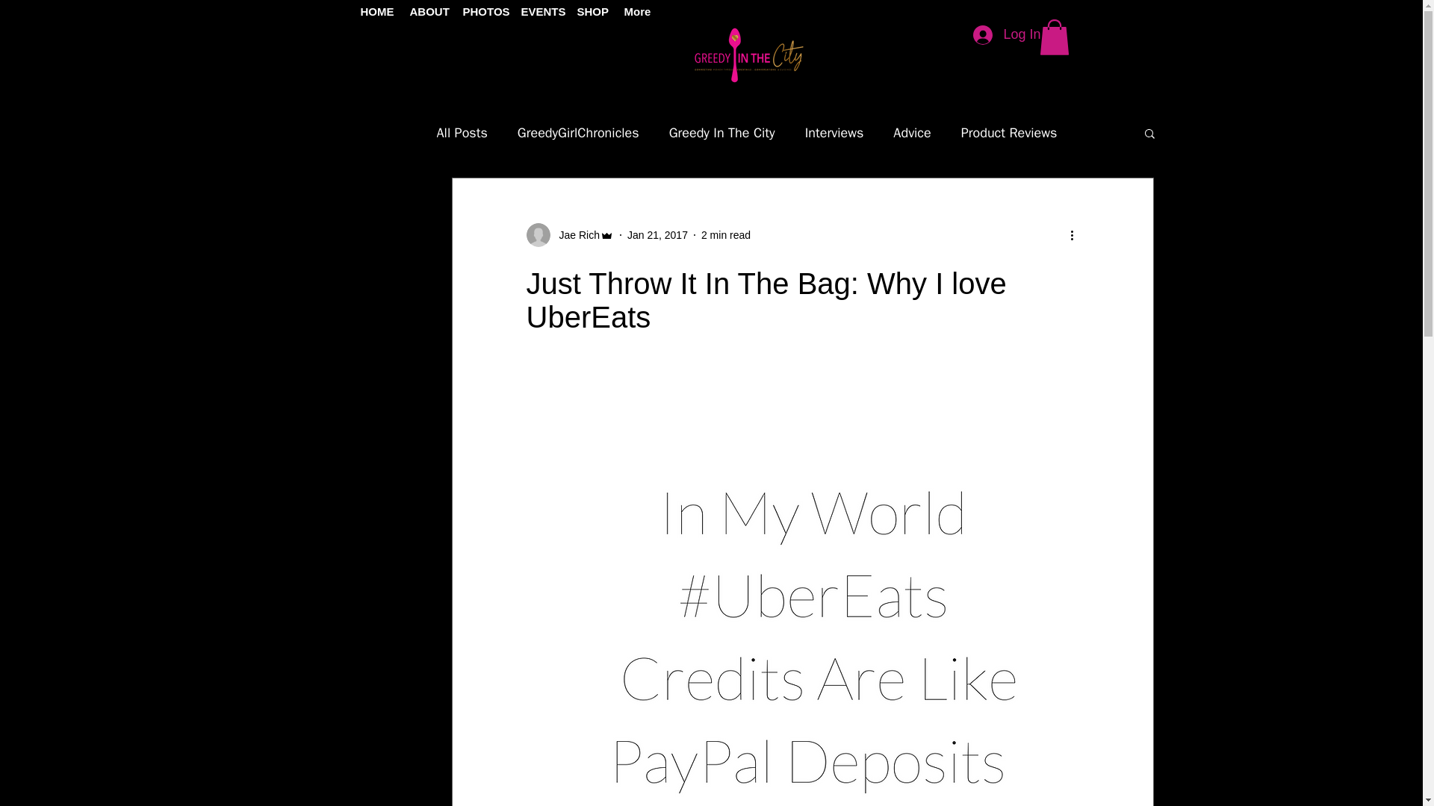 The width and height of the screenshot is (1434, 806). I want to click on Jae Rich, so click(569, 234).